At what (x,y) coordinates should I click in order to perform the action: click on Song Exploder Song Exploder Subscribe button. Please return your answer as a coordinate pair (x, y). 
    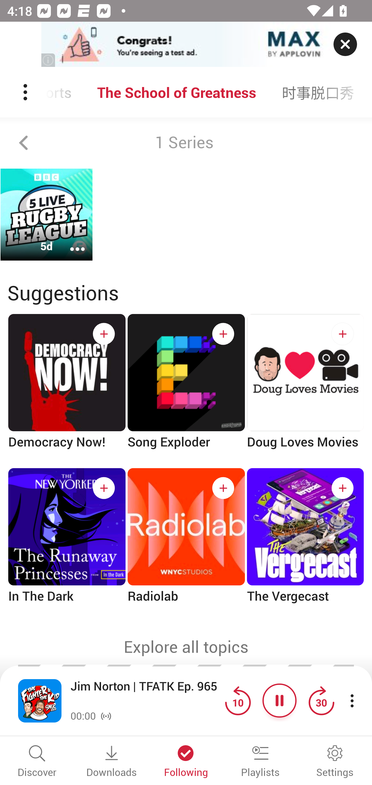
    Looking at the image, I should click on (186, 390).